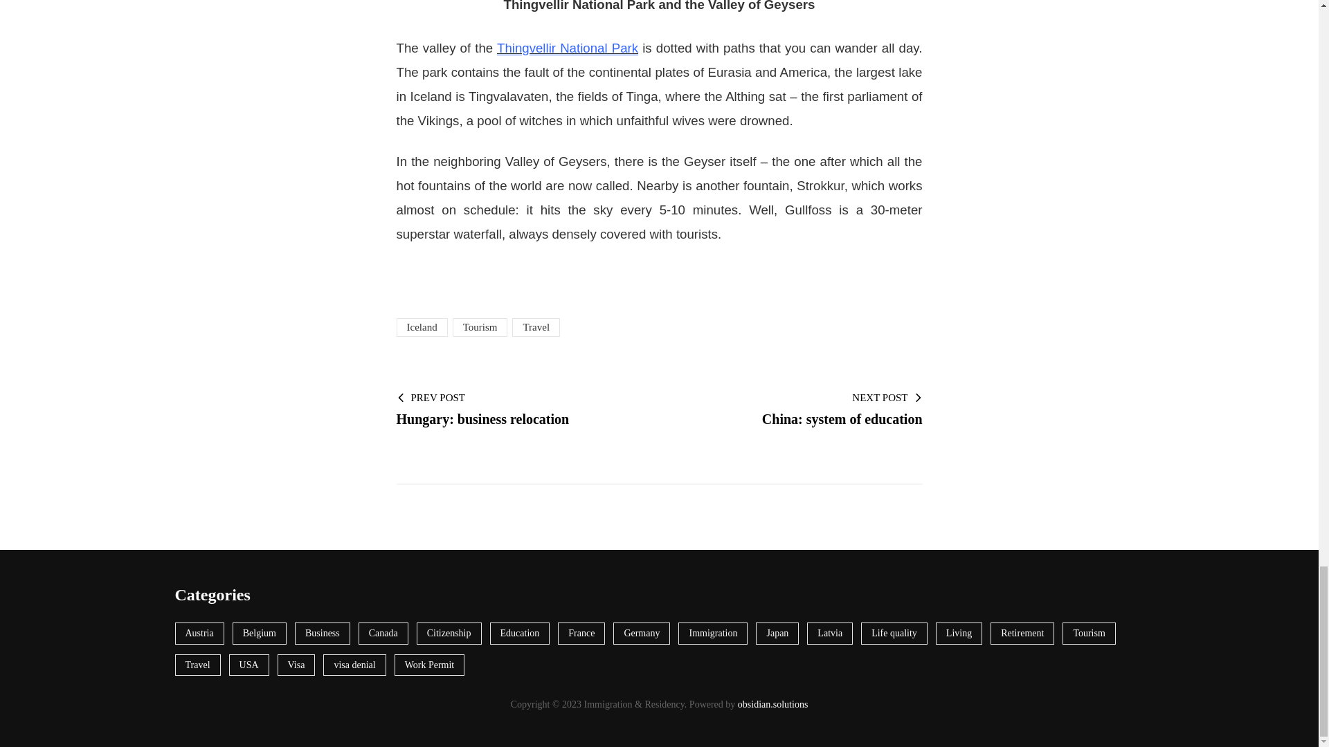 The image size is (1329, 747). I want to click on obsidian.solutions, so click(421, 328).